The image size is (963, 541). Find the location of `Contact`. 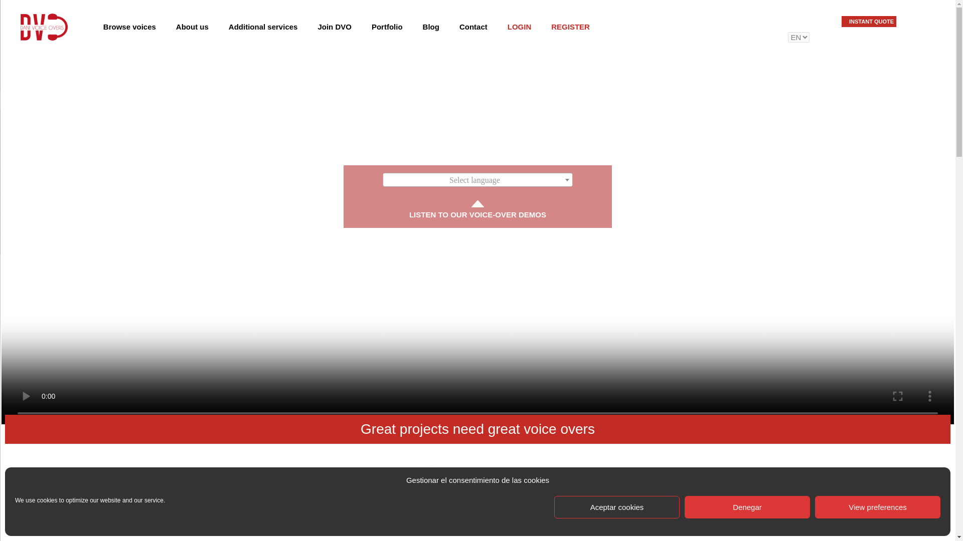

Contact is located at coordinates (473, 27).